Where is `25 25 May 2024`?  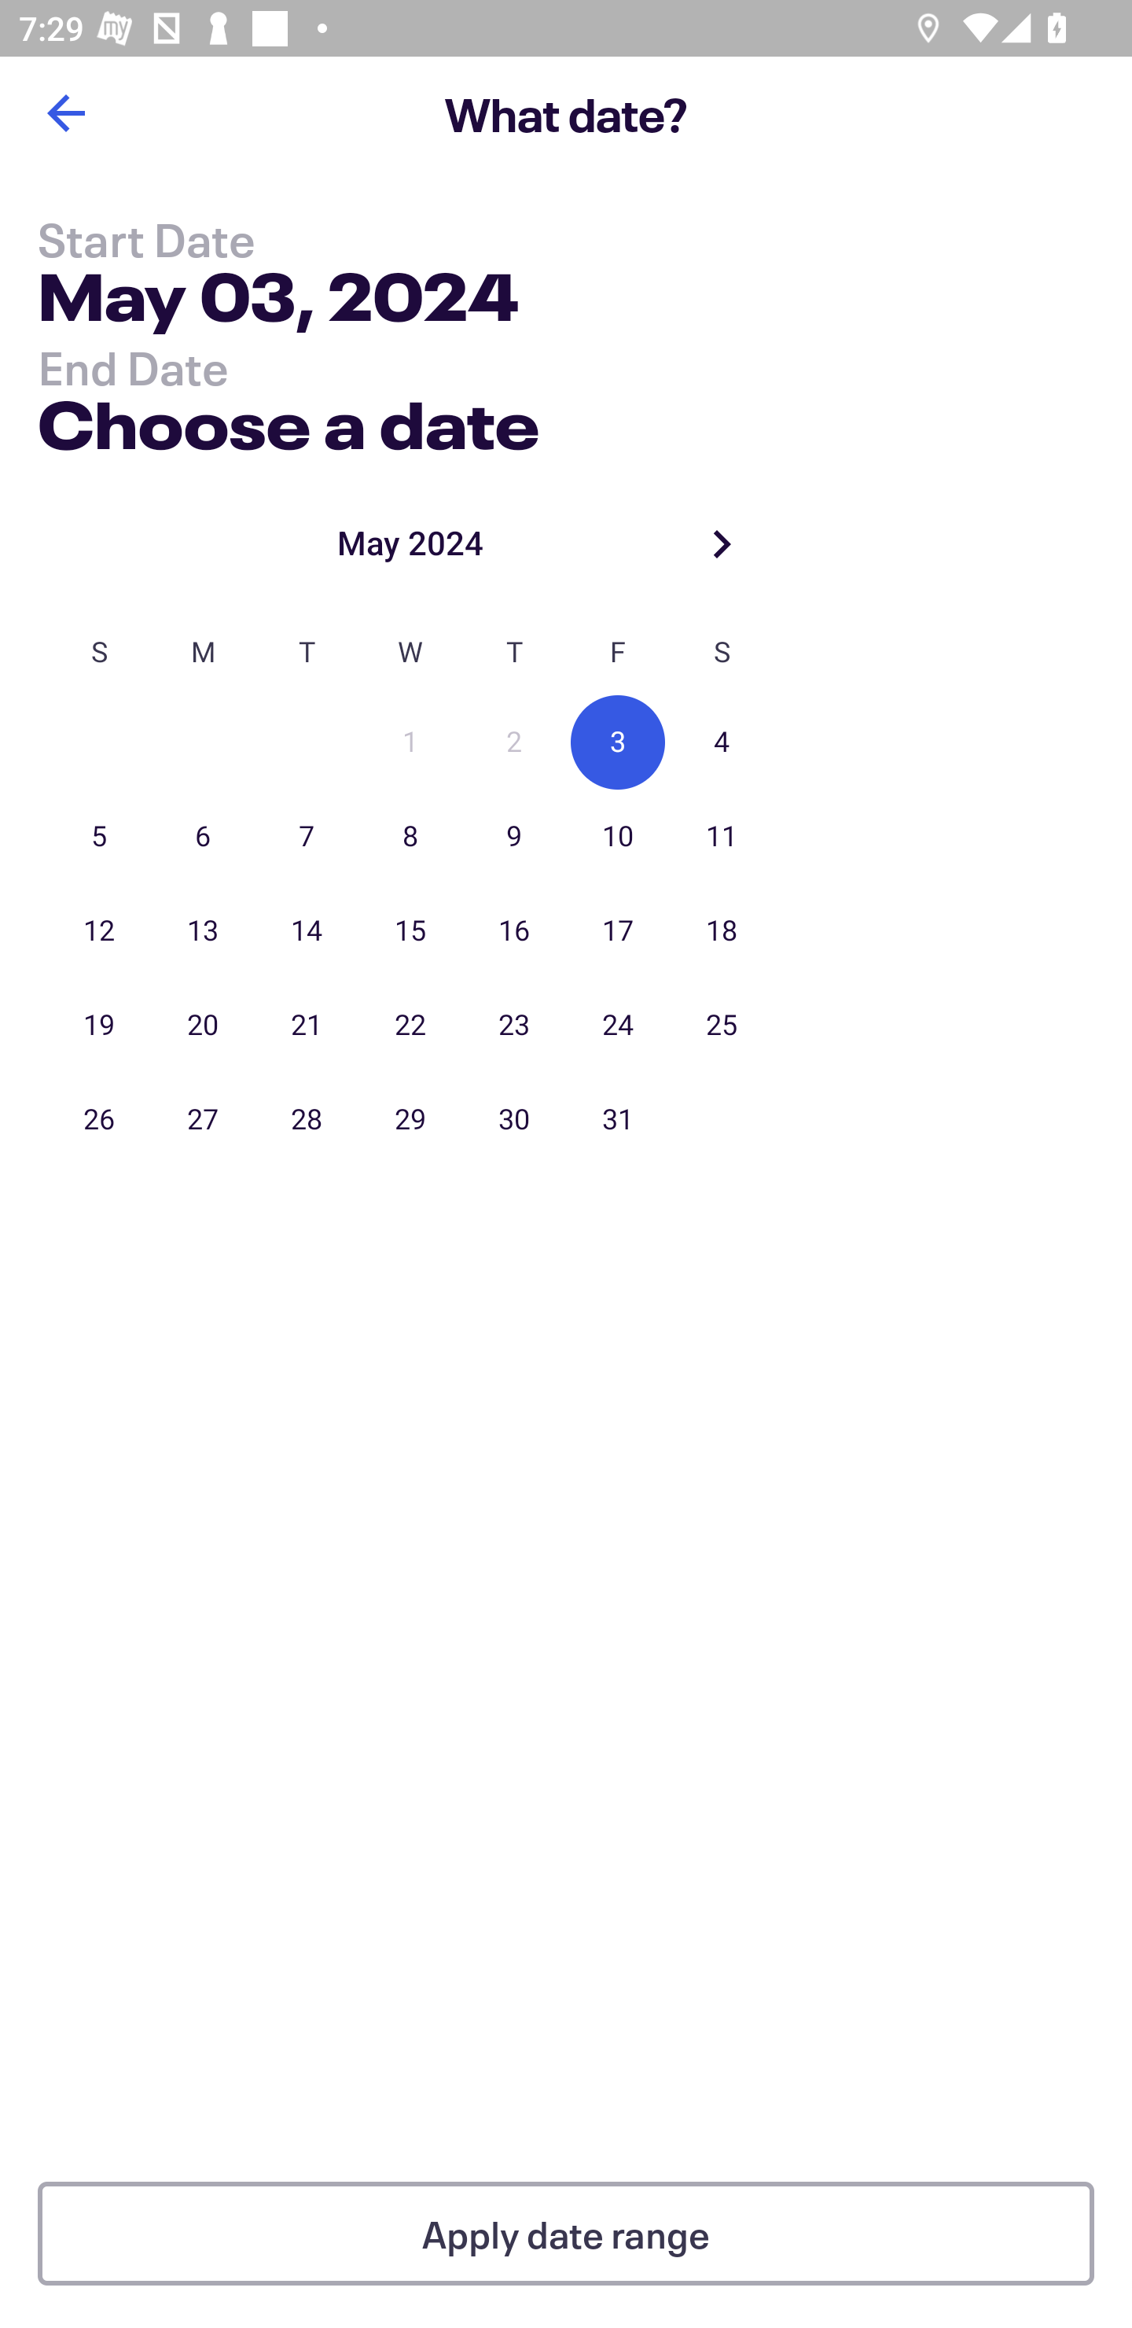
25 25 May 2024 is located at coordinates (722, 1026).